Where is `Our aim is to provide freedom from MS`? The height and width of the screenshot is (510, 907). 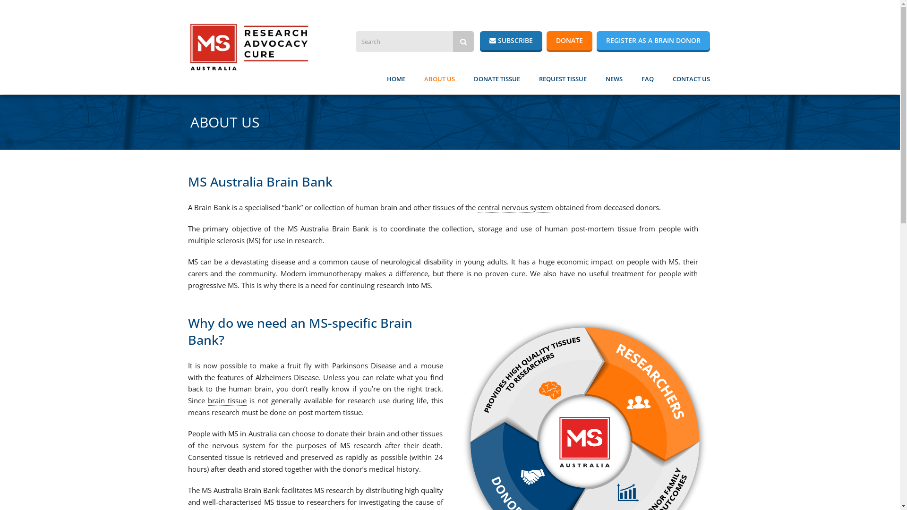 Our aim is to provide freedom from MS is located at coordinates (249, 47).